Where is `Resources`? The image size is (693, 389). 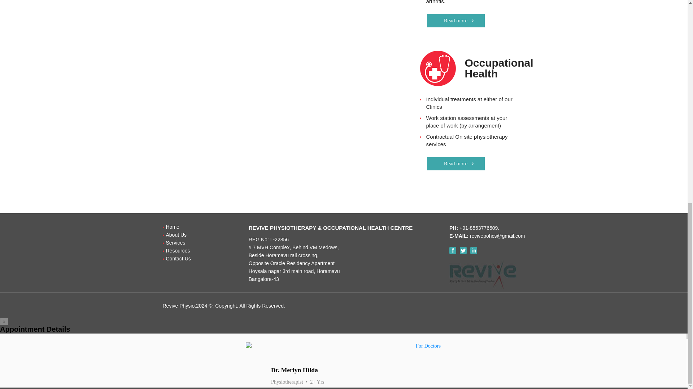 Resources is located at coordinates (178, 251).